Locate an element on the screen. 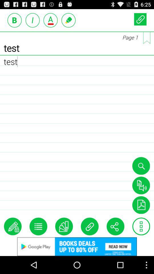  go to share is located at coordinates (115, 226).